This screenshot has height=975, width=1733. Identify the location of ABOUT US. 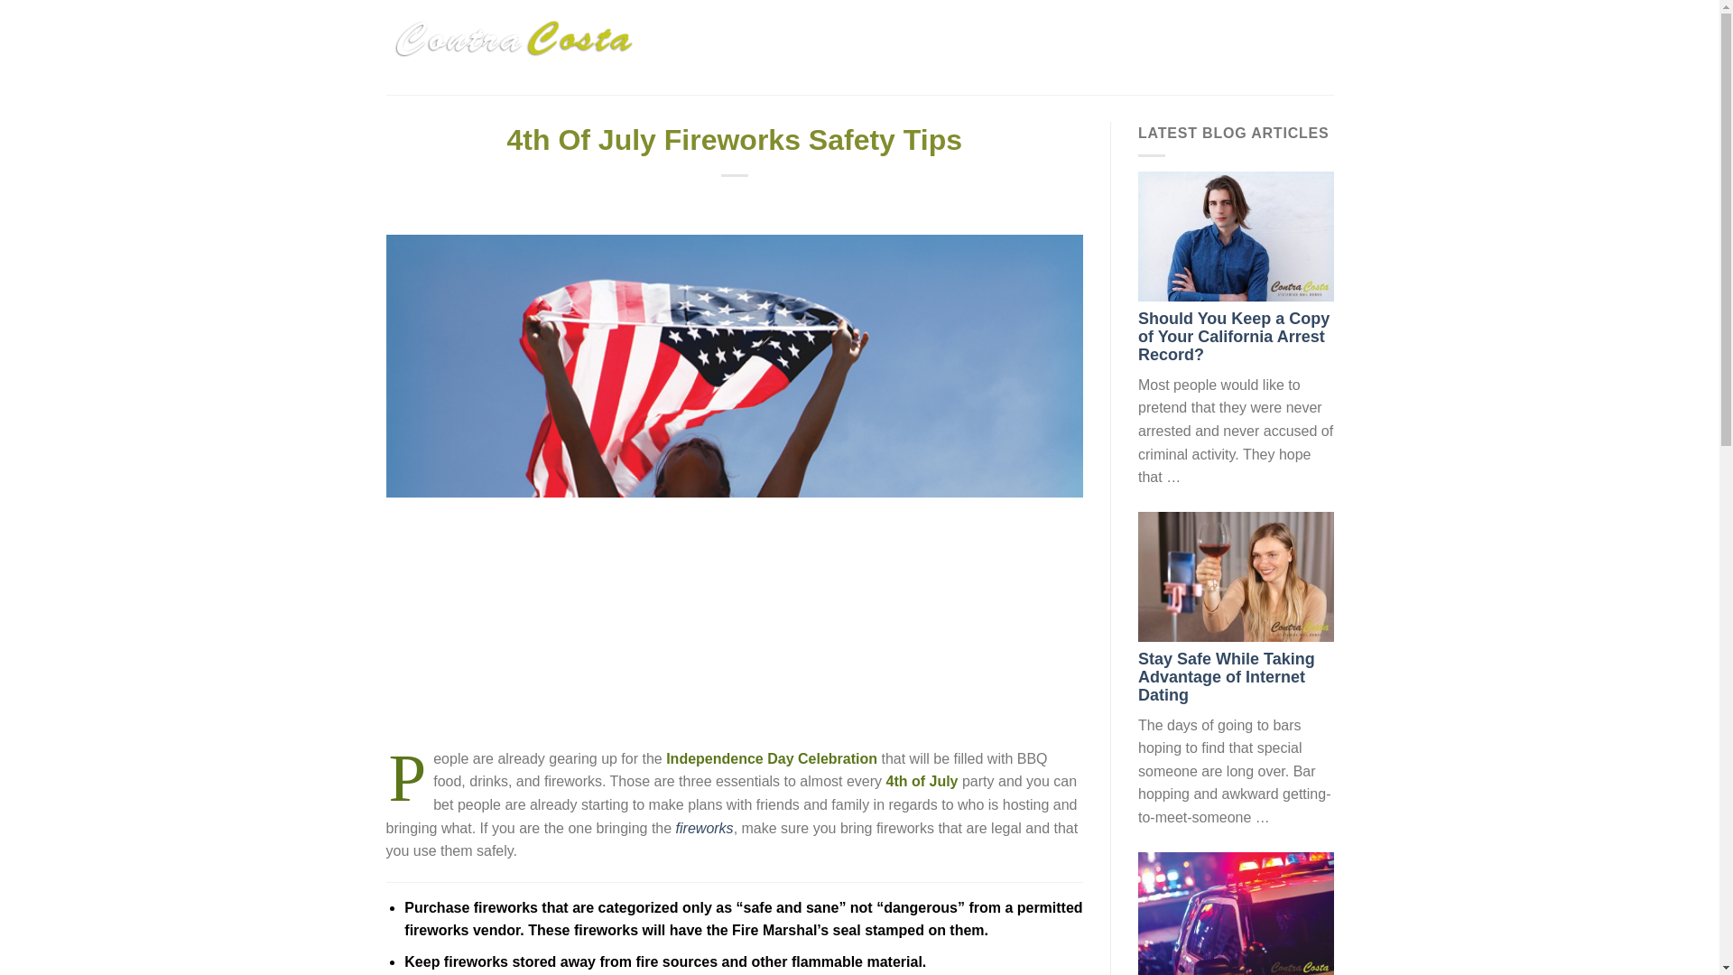
(863, 47).